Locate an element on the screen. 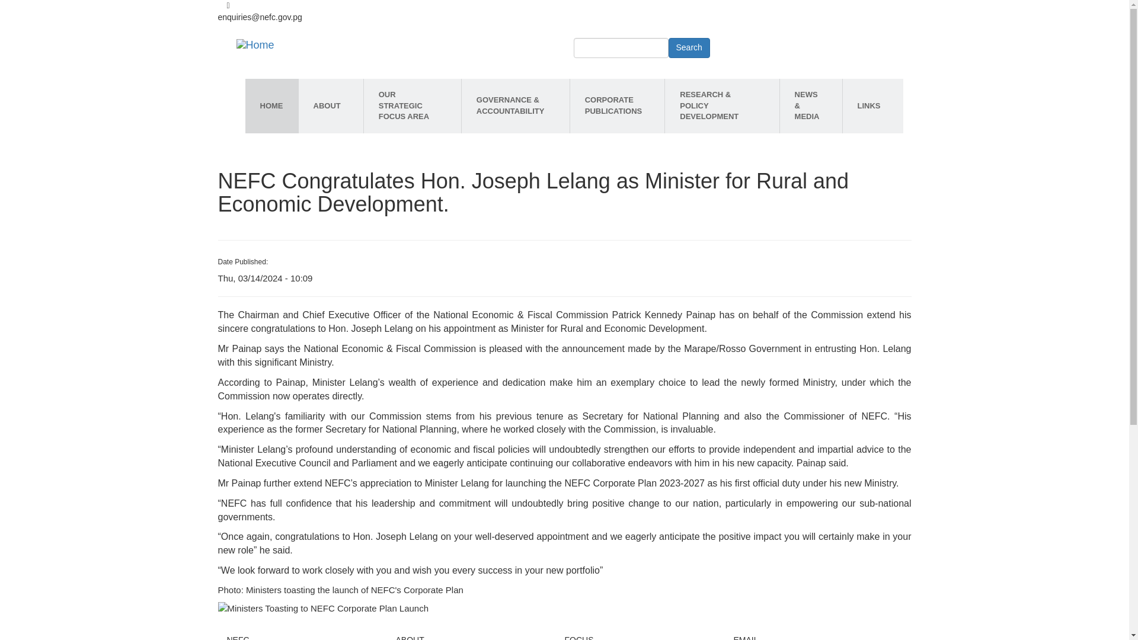 Image resolution: width=1138 pixels, height=640 pixels. Home is located at coordinates (255, 45).